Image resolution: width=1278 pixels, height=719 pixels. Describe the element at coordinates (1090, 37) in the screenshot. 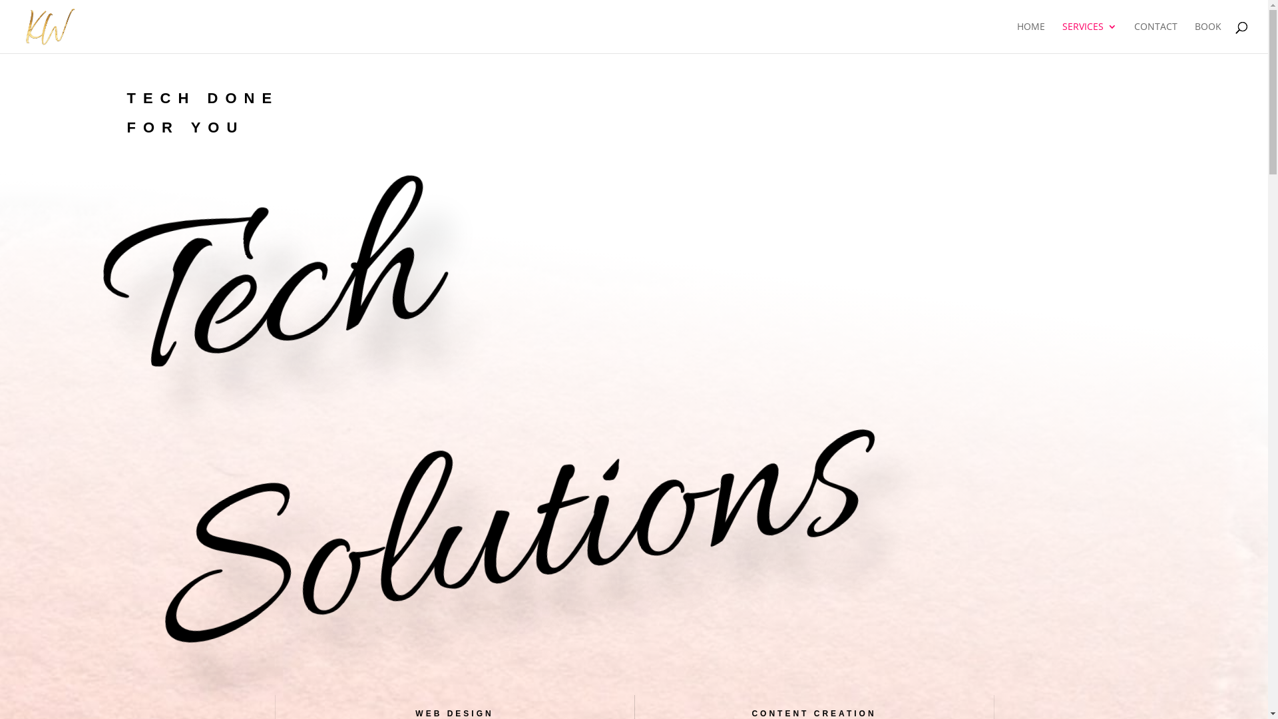

I see `SERVICES` at that location.